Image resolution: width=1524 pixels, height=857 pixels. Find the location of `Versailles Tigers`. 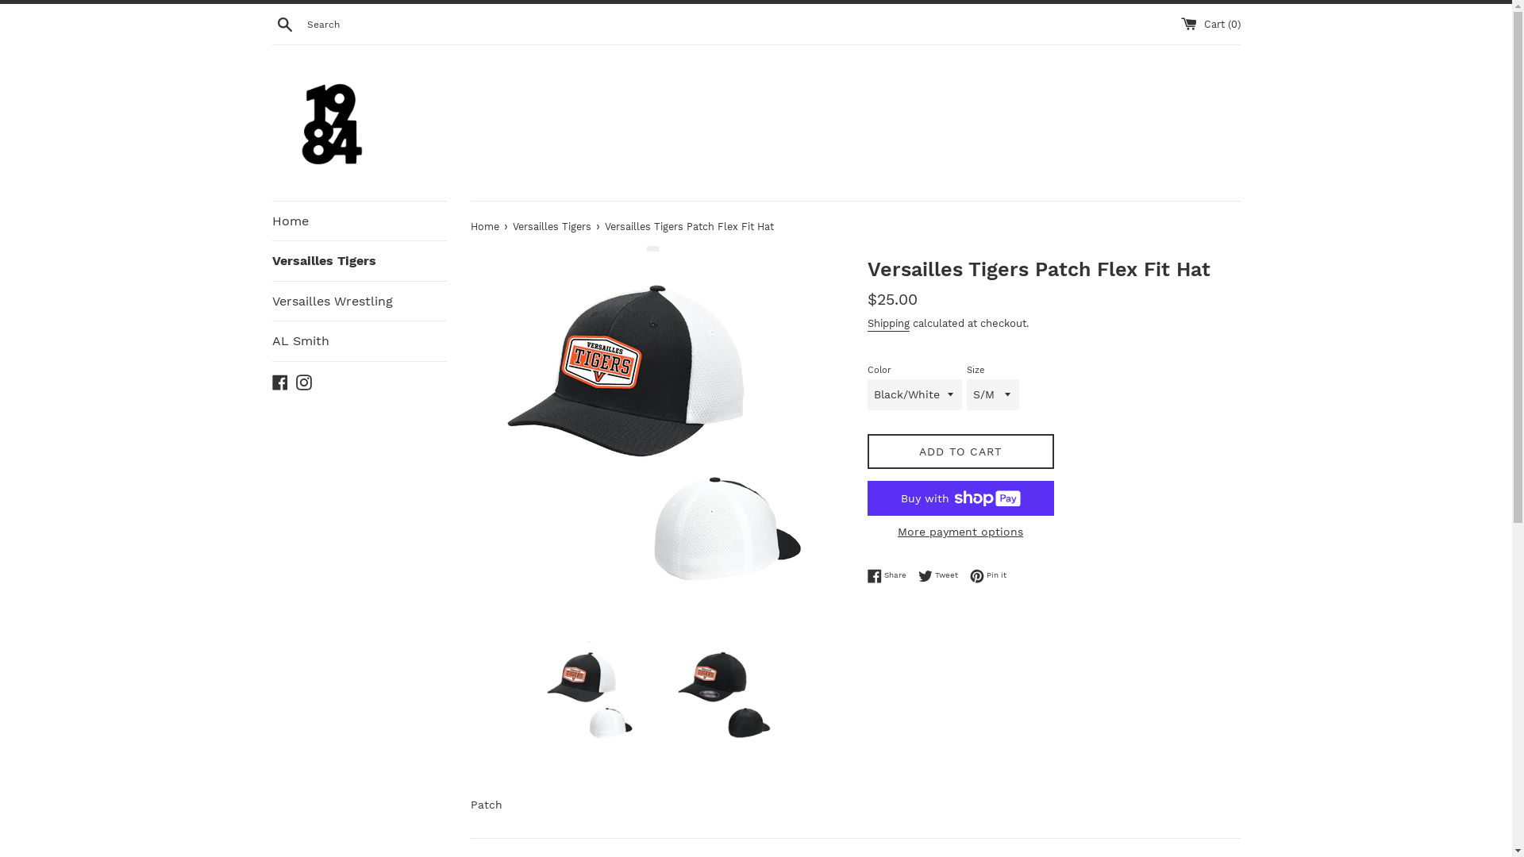

Versailles Tigers is located at coordinates (554, 227).